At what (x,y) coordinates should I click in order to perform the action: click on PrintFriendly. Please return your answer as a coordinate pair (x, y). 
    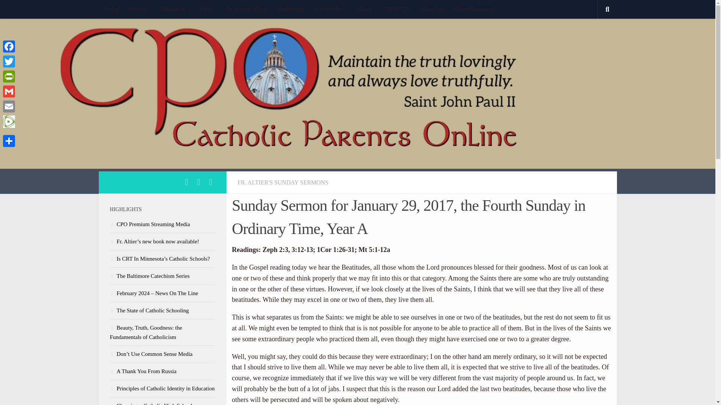
    Looking at the image, I should click on (9, 76).